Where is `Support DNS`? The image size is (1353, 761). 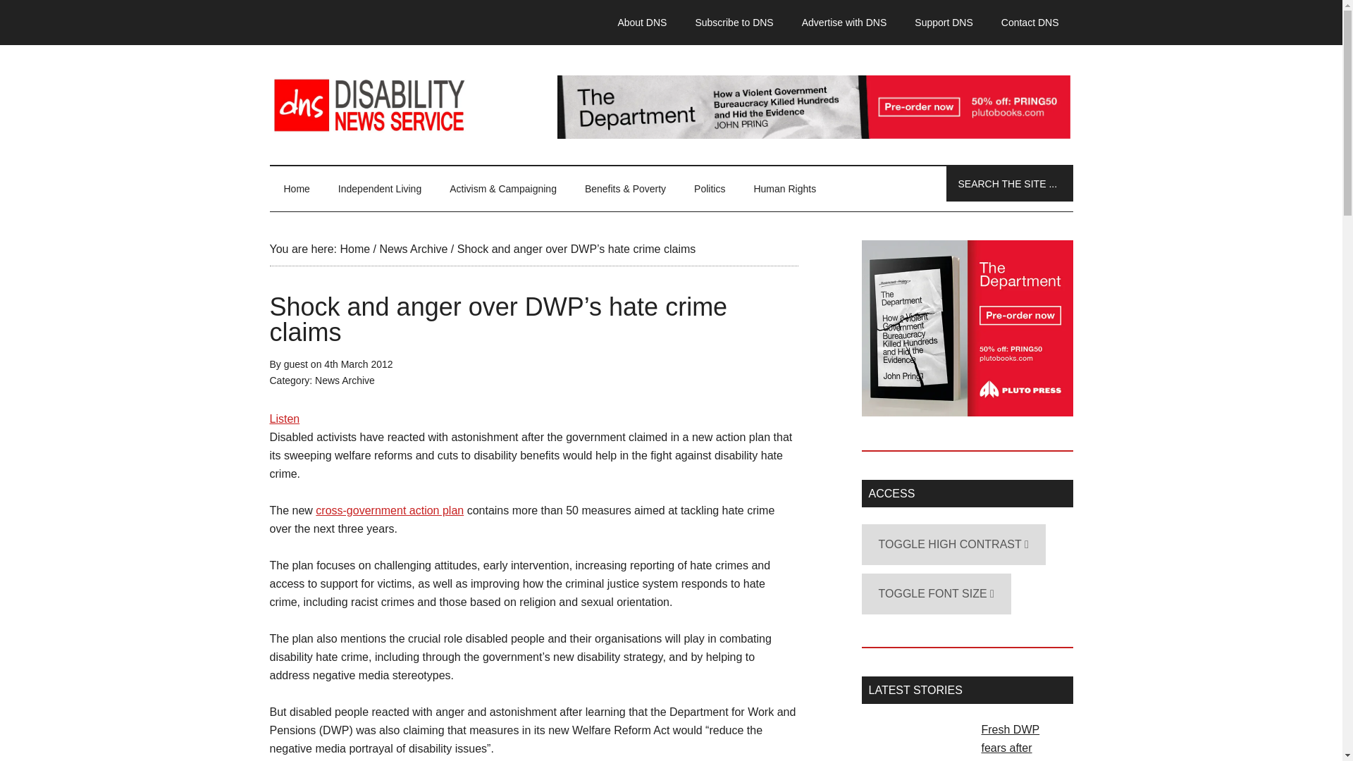 Support DNS is located at coordinates (943, 23).